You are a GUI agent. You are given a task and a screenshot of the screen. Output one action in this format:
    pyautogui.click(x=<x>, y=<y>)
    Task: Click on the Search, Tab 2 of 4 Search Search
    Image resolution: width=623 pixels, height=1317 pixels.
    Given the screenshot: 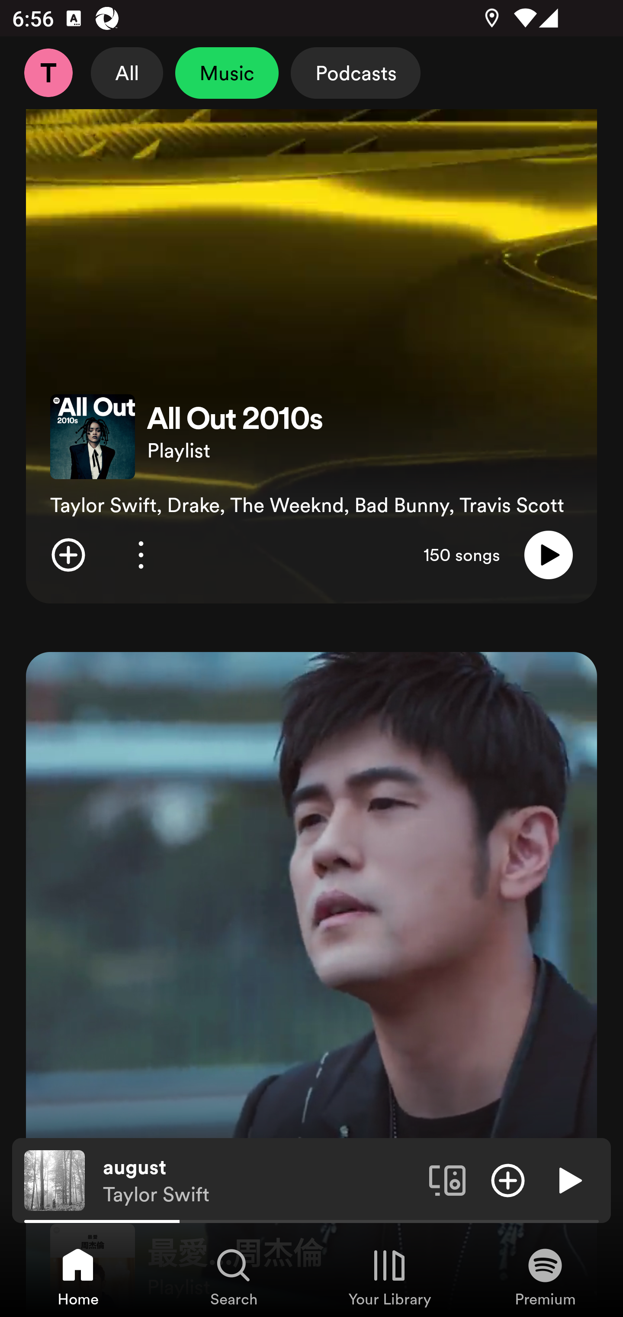 What is the action you would take?
    pyautogui.click(x=234, y=1276)
    